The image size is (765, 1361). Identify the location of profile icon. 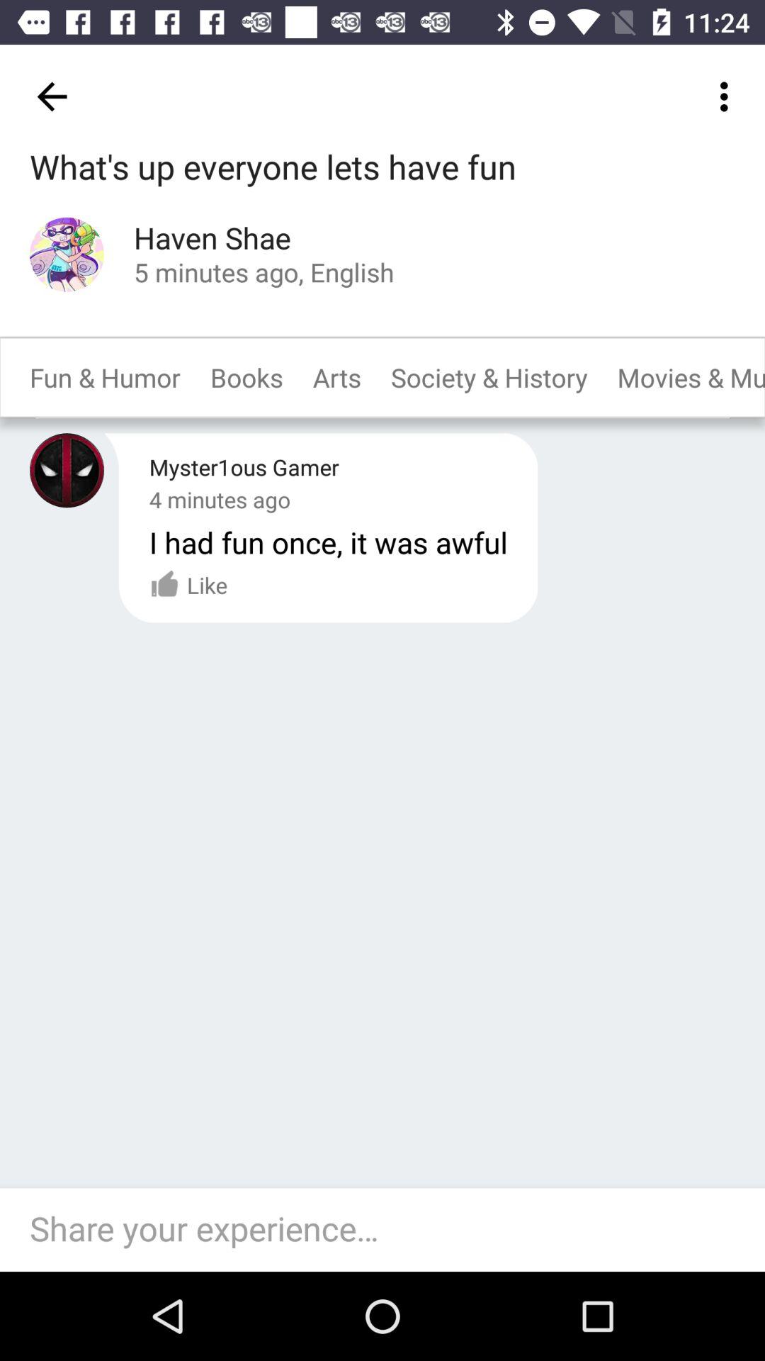
(67, 254).